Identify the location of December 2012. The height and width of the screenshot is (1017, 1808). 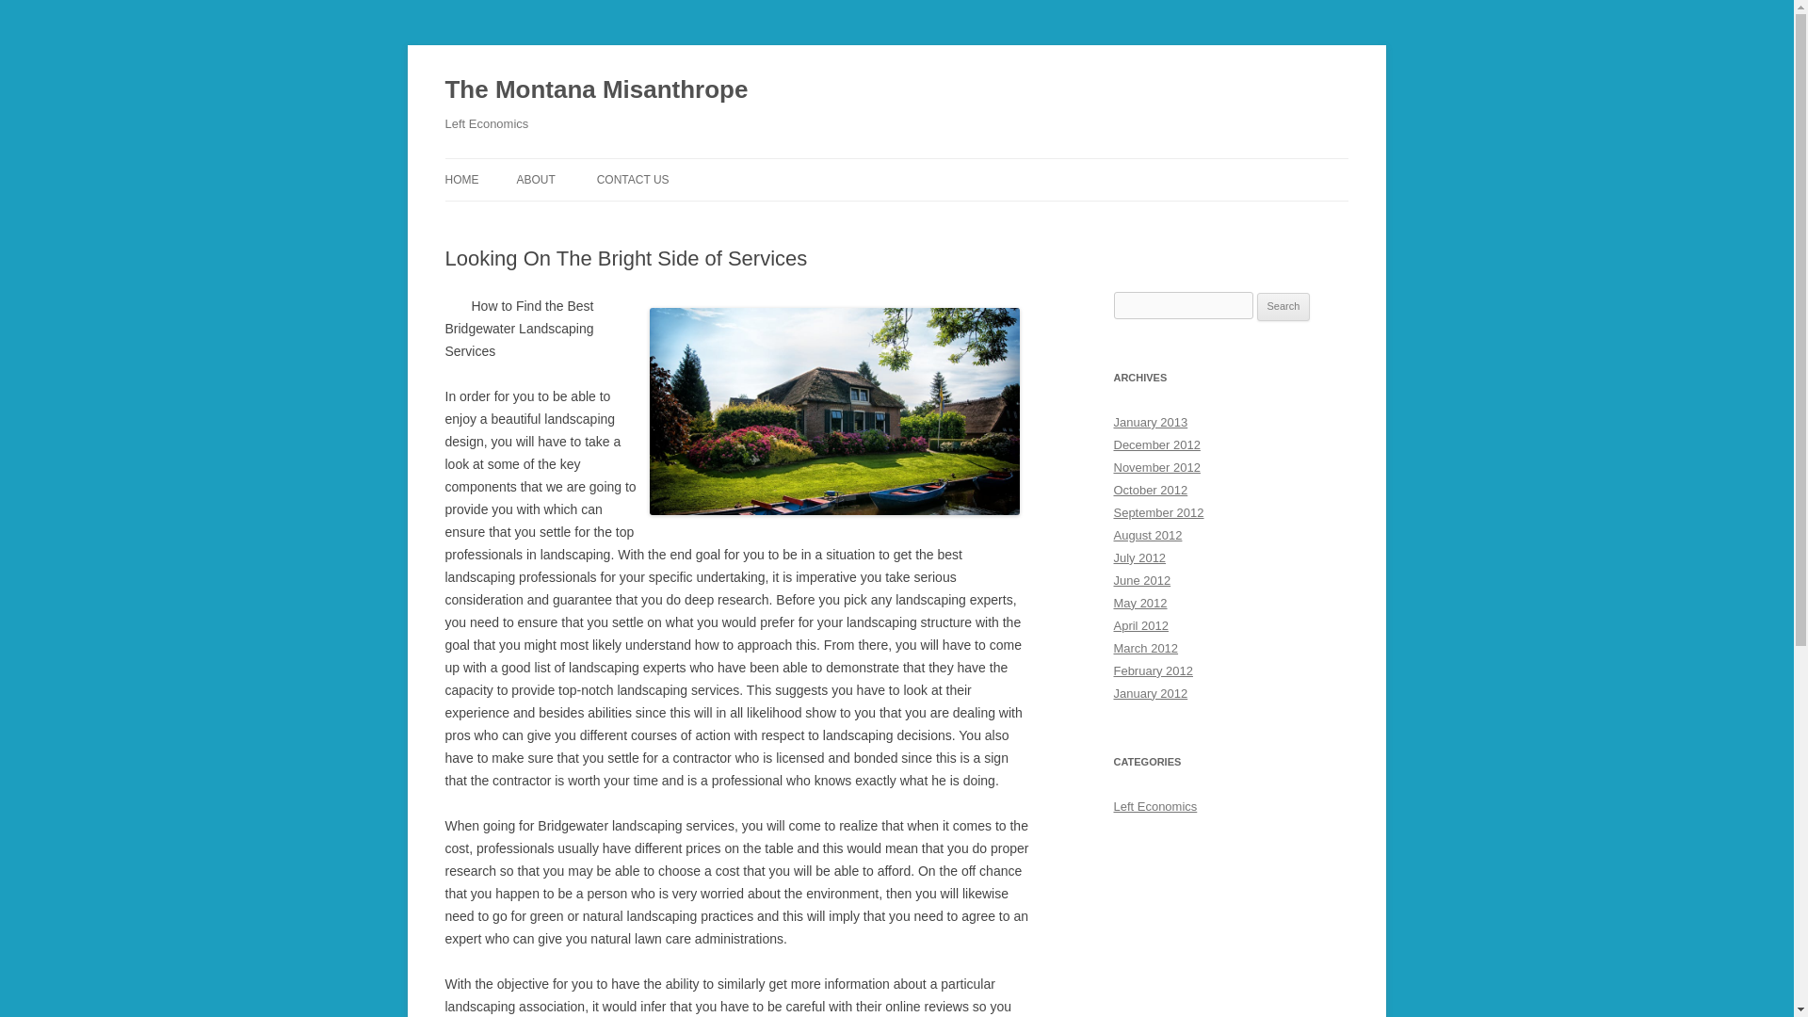
(1156, 444).